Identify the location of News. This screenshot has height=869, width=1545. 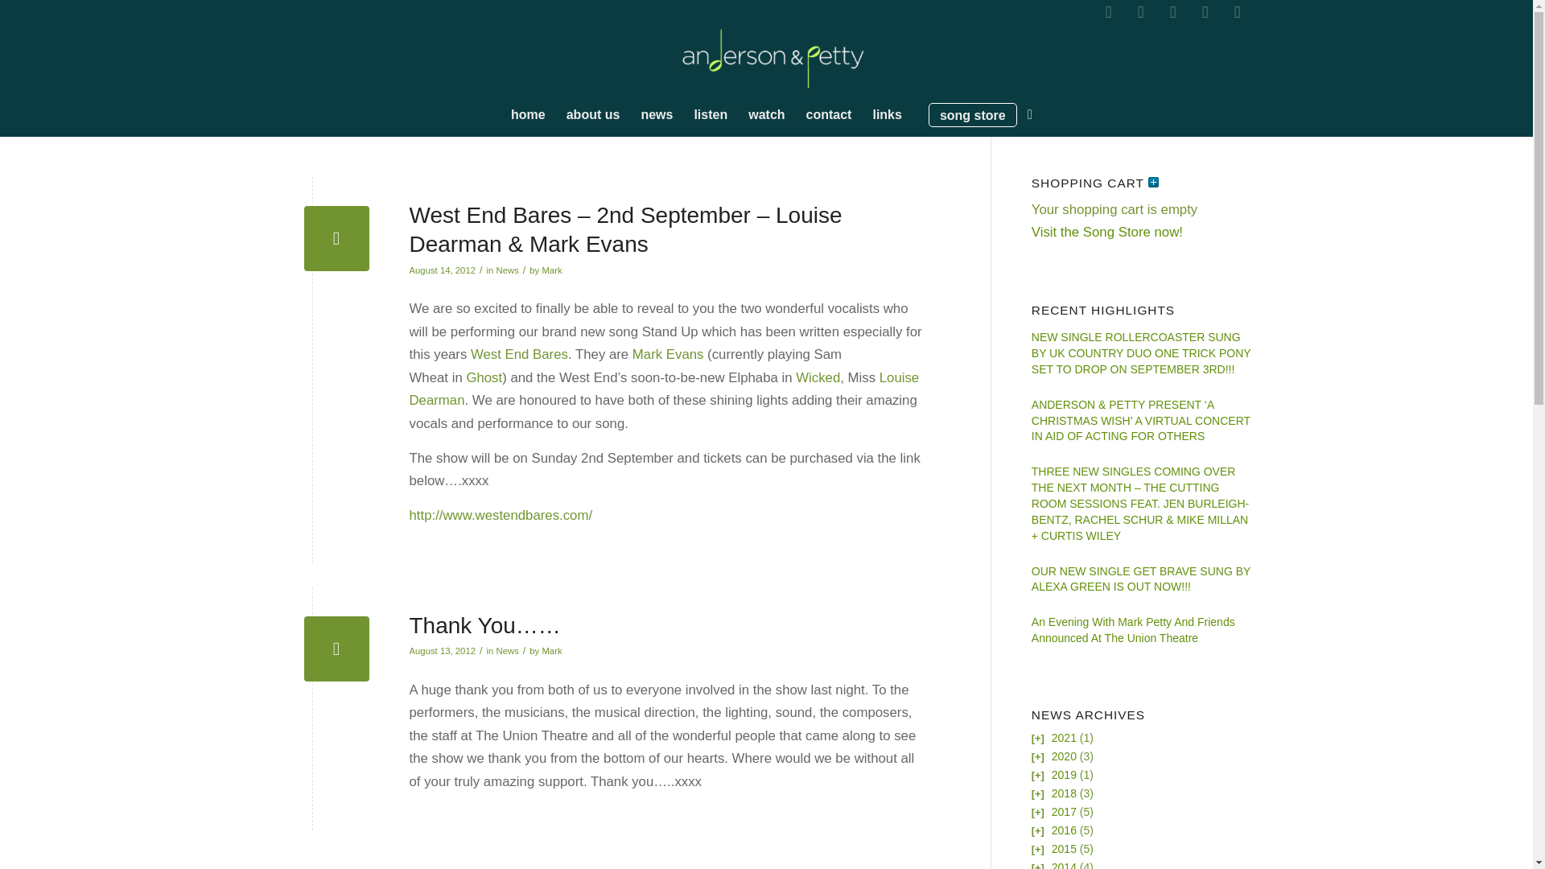
(507, 270).